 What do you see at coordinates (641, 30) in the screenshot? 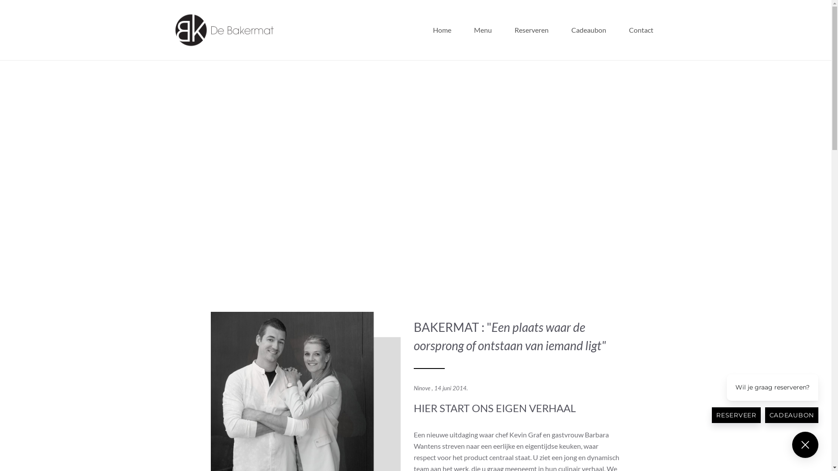
I see `Contact` at bounding box center [641, 30].